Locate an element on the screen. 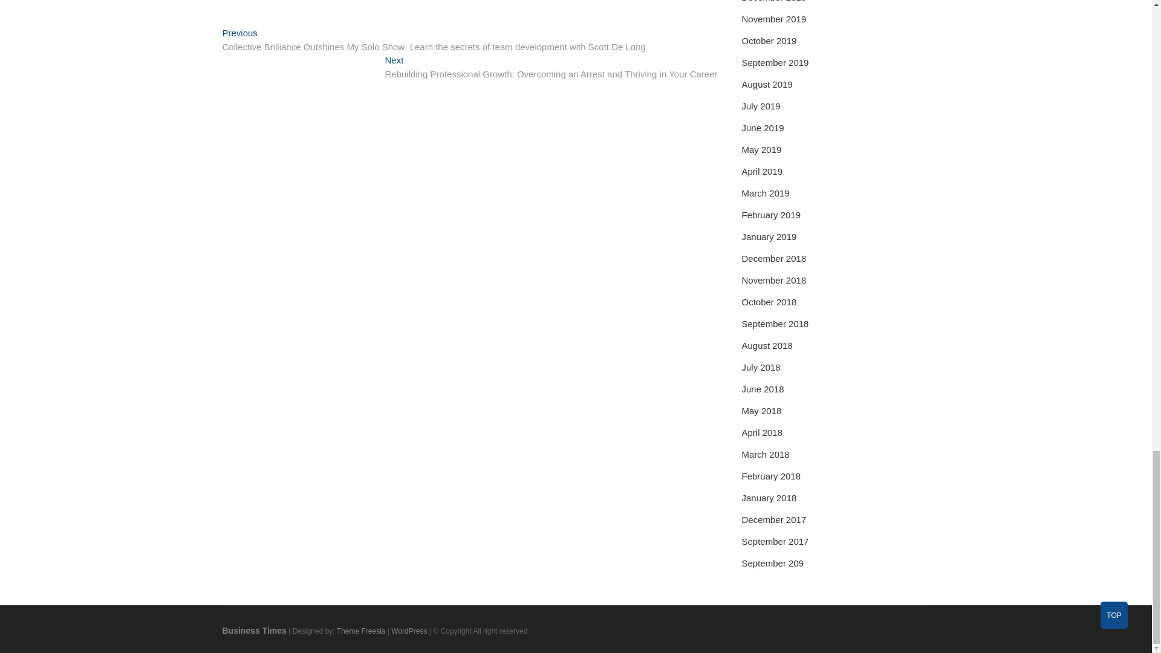 Image resolution: width=1161 pixels, height=653 pixels. WordPress is located at coordinates (409, 631).